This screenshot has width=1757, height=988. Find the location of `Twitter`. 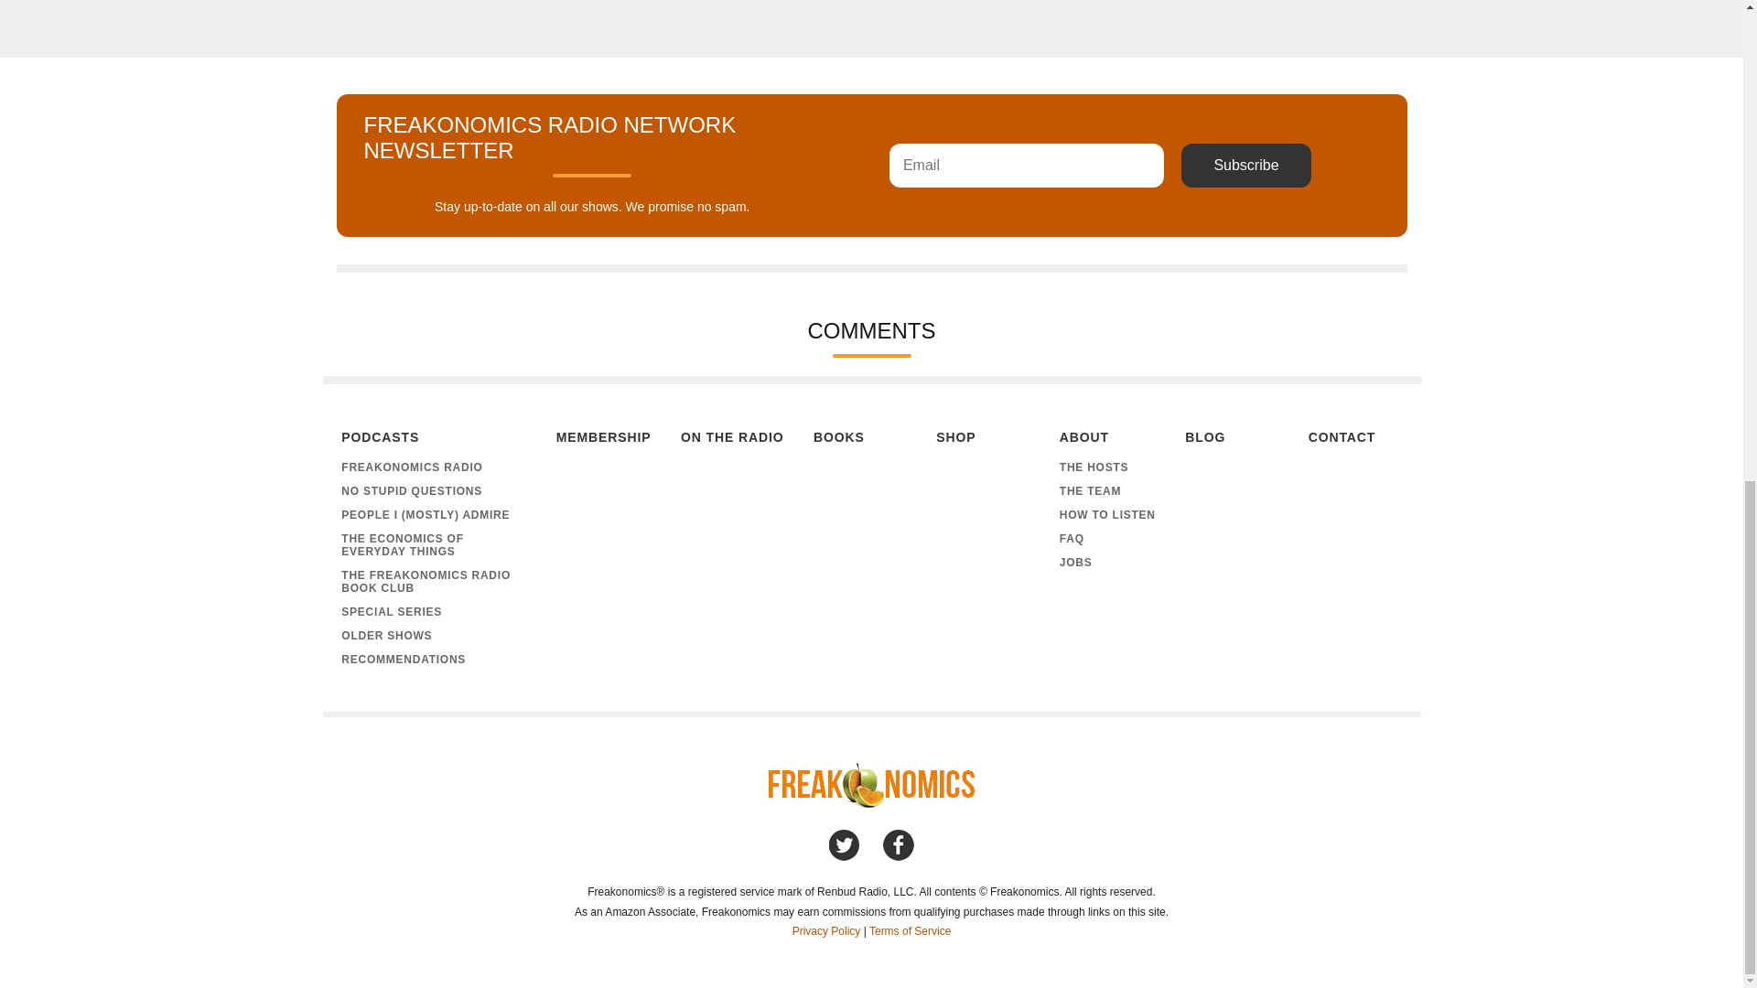

Twitter is located at coordinates (845, 845).